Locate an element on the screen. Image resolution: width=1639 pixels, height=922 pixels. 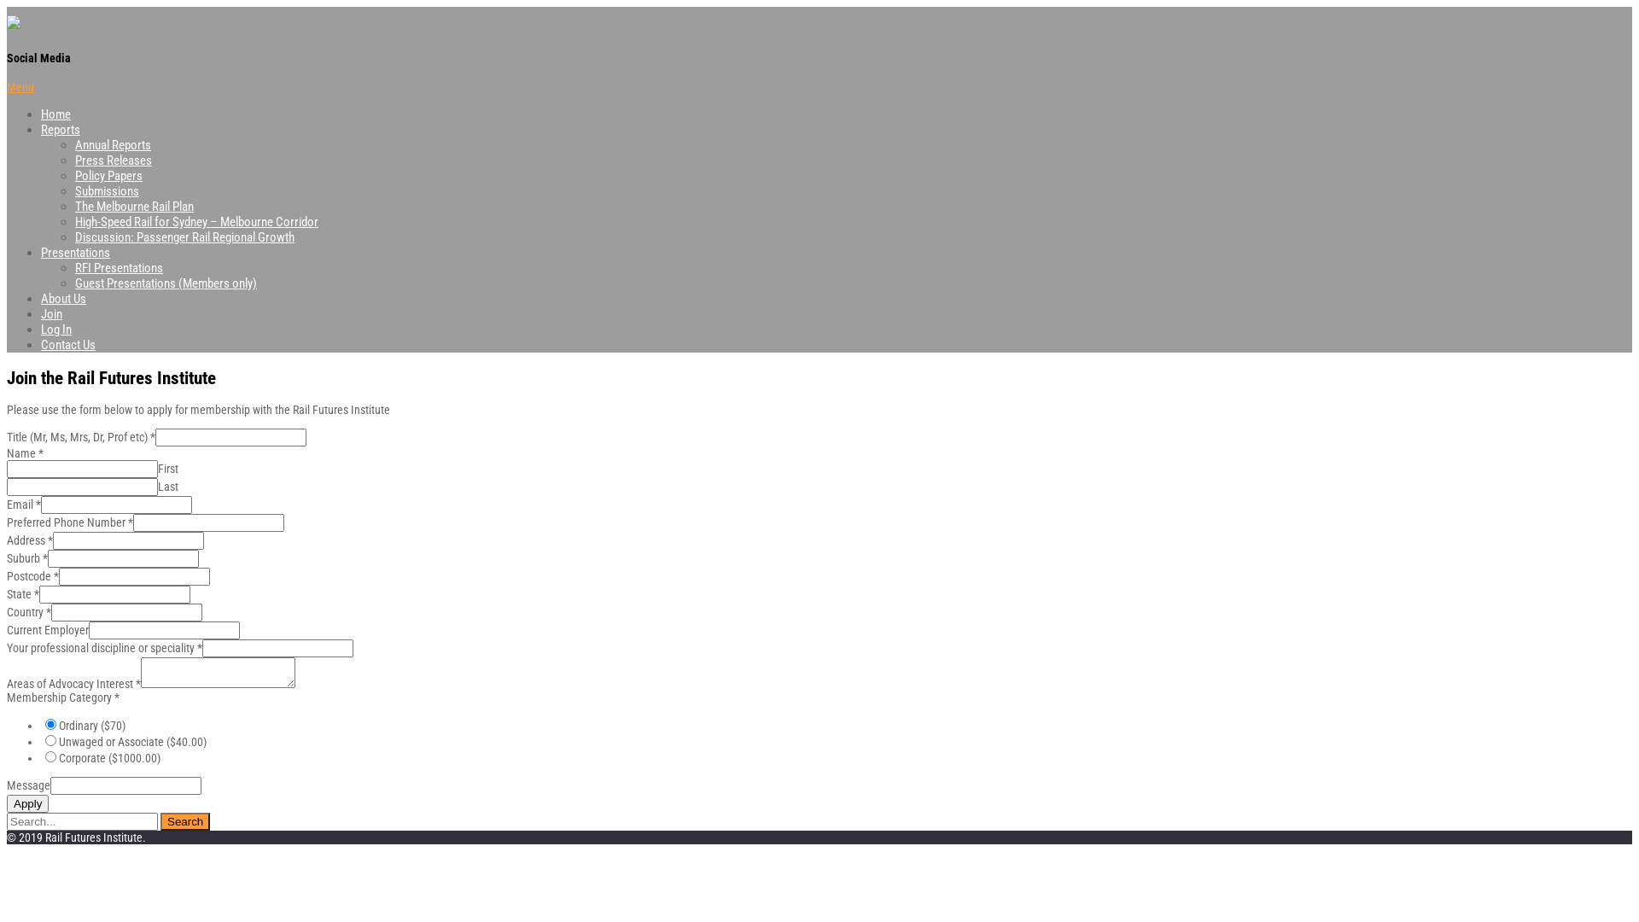
Home is located at coordinates (56, 114).